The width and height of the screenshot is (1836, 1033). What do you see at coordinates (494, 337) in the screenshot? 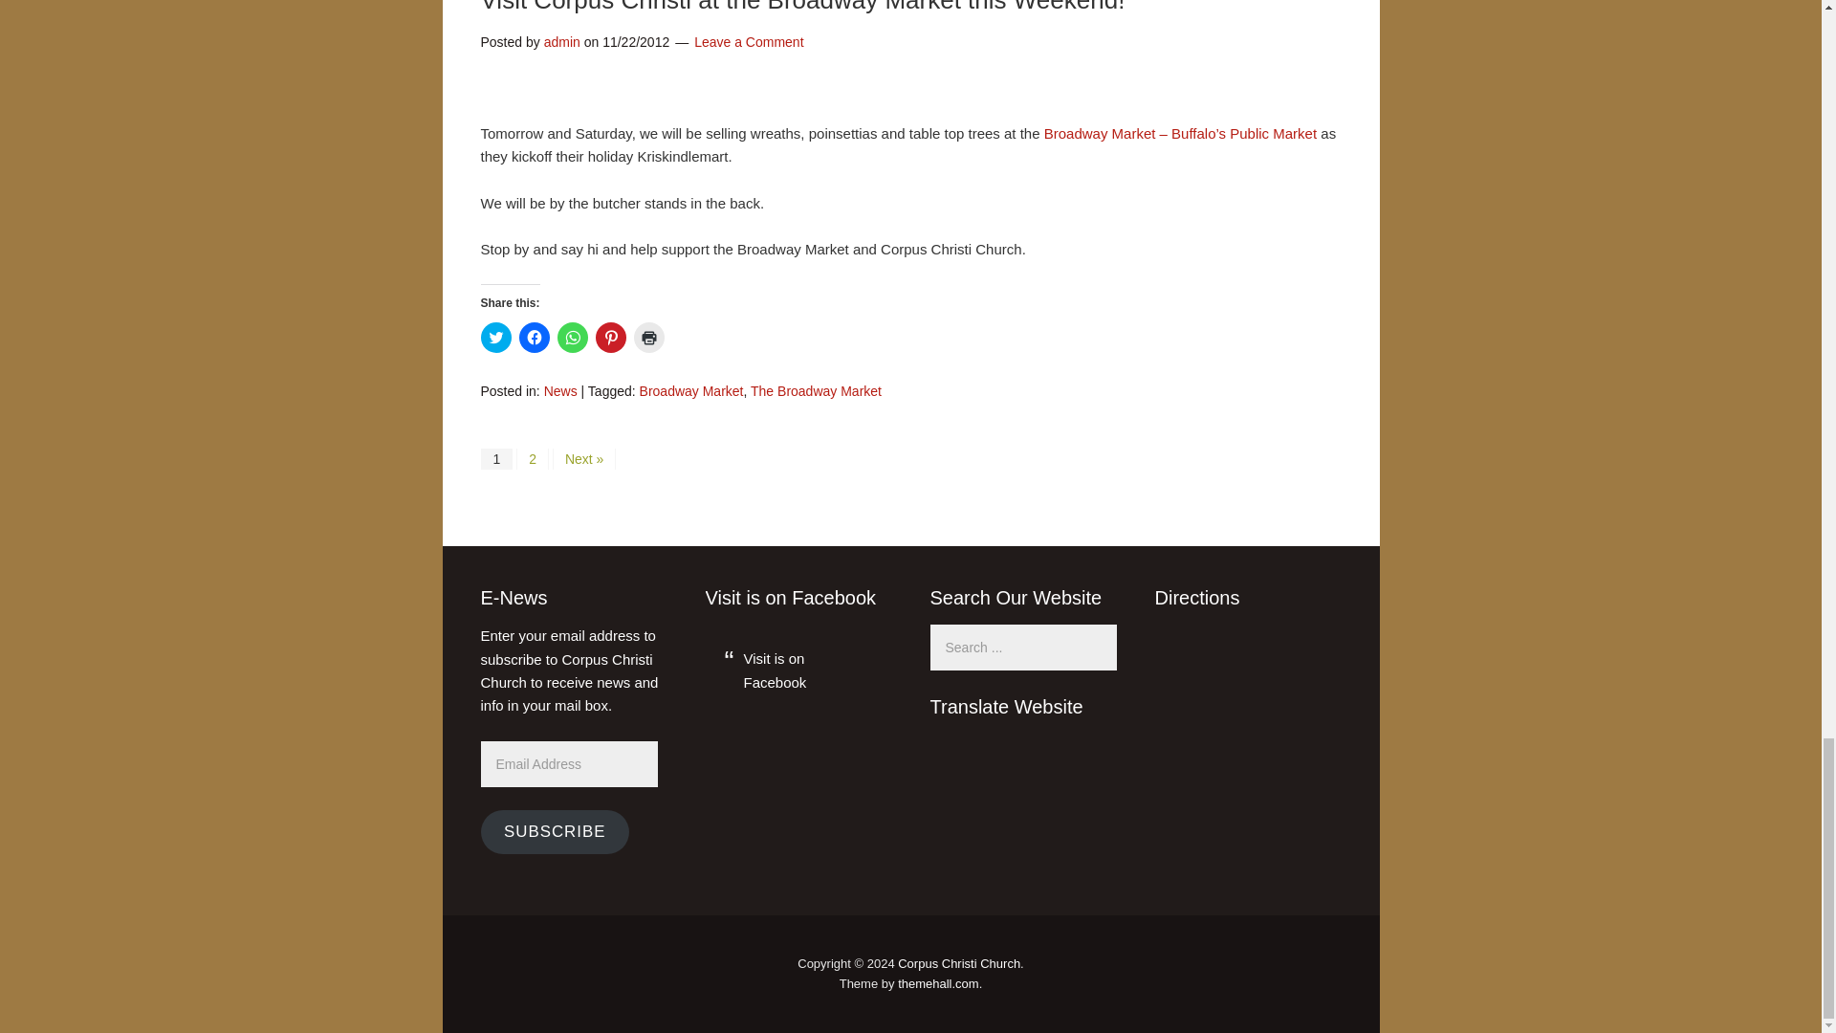
I see `Click to share on Twitter` at bounding box center [494, 337].